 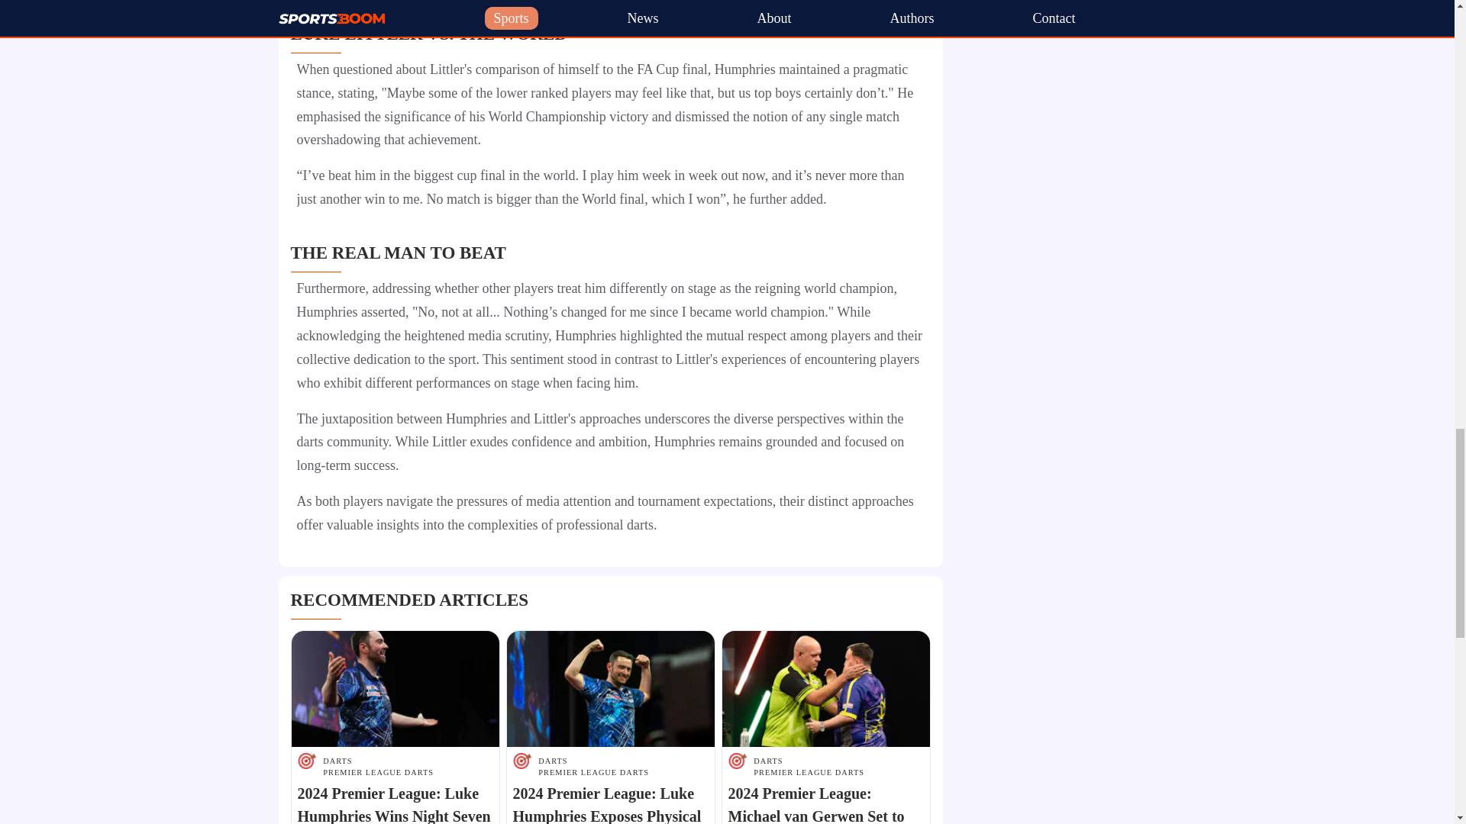 I want to click on DARTS, so click(x=809, y=761).